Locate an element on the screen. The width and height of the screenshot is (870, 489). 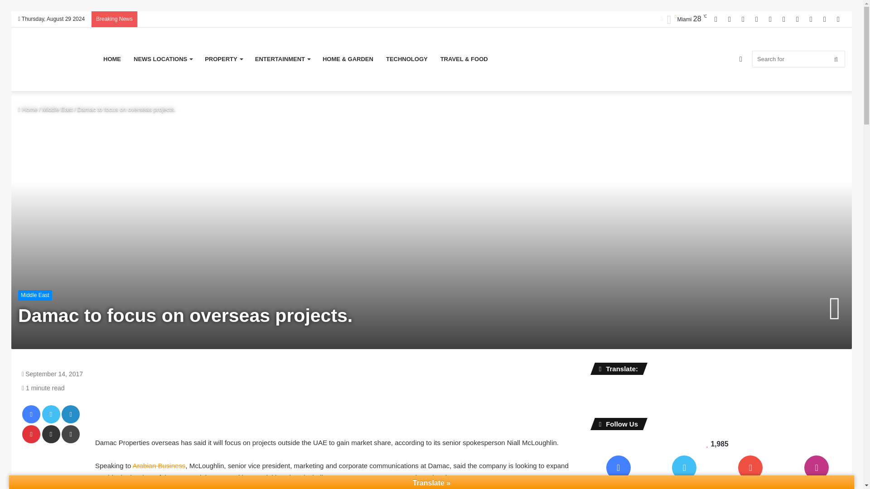
ENTERTAINMENT is located at coordinates (283, 59).